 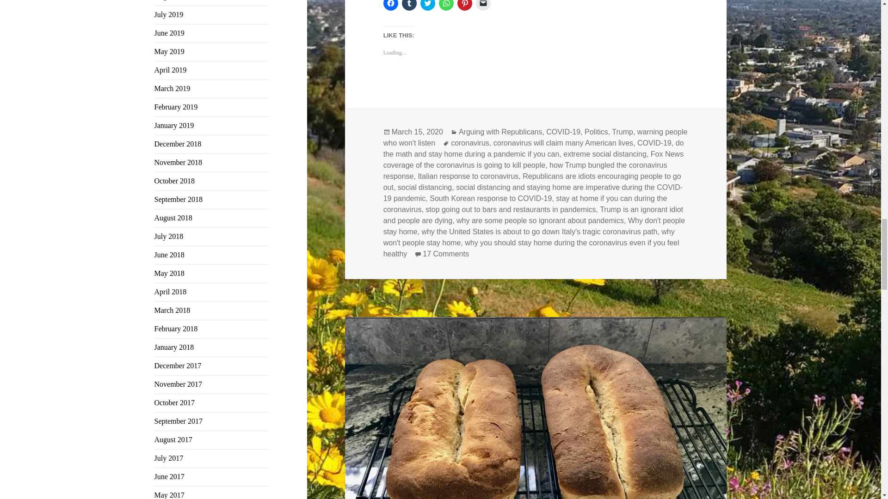 What do you see at coordinates (390, 5) in the screenshot?
I see `Click to share on Facebook` at bounding box center [390, 5].